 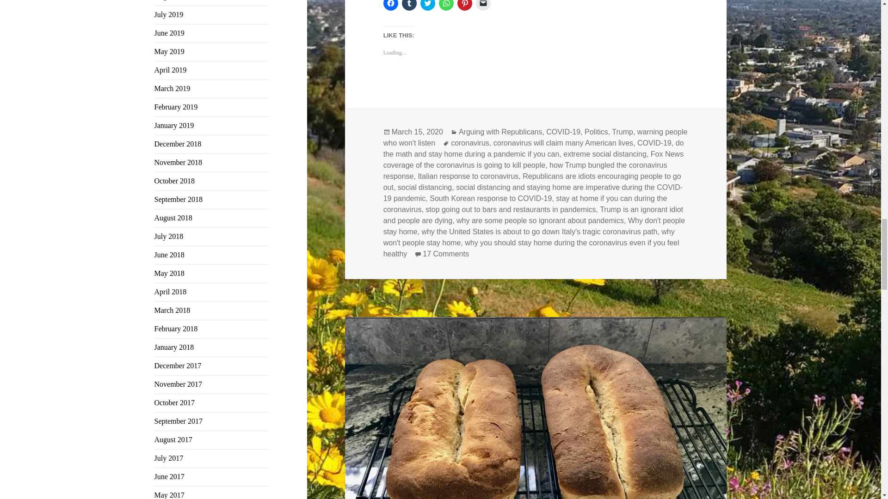 What do you see at coordinates (390, 5) in the screenshot?
I see `Click to share on Facebook` at bounding box center [390, 5].